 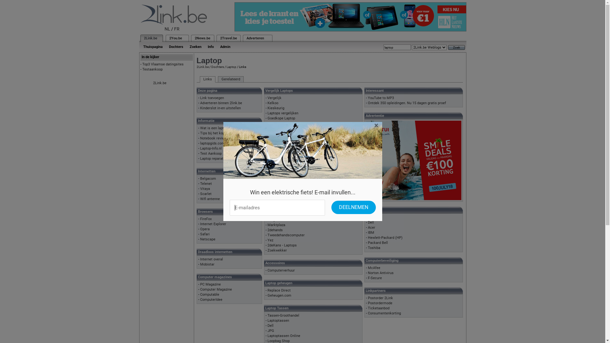 What do you see at coordinates (217, 67) in the screenshot?
I see `Dochters` at bounding box center [217, 67].